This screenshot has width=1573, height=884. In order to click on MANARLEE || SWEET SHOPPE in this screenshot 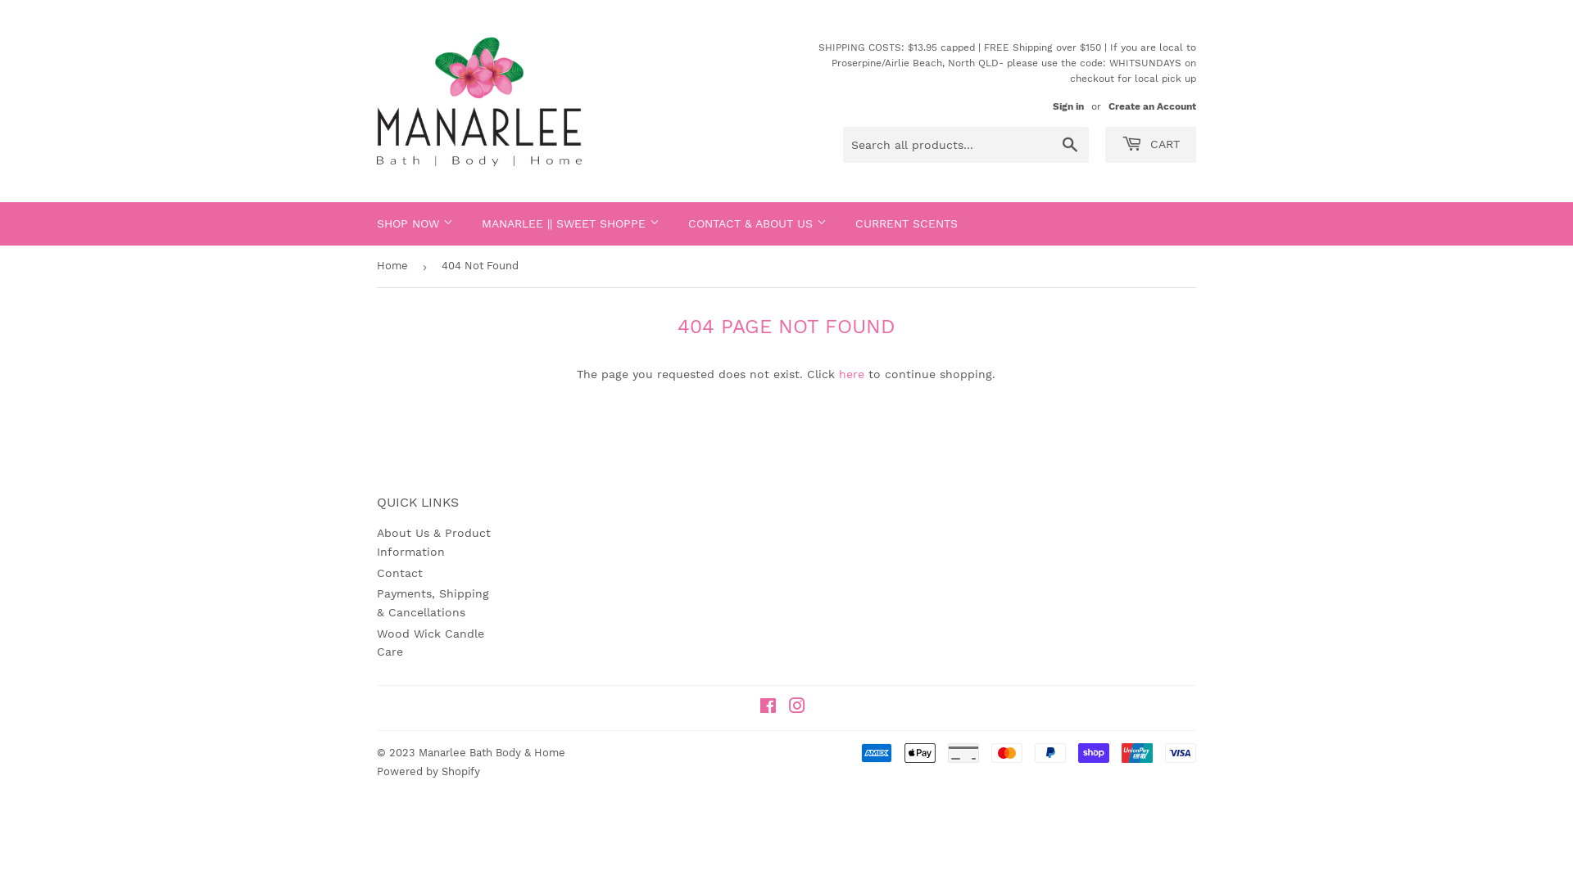, I will do `click(570, 223)`.